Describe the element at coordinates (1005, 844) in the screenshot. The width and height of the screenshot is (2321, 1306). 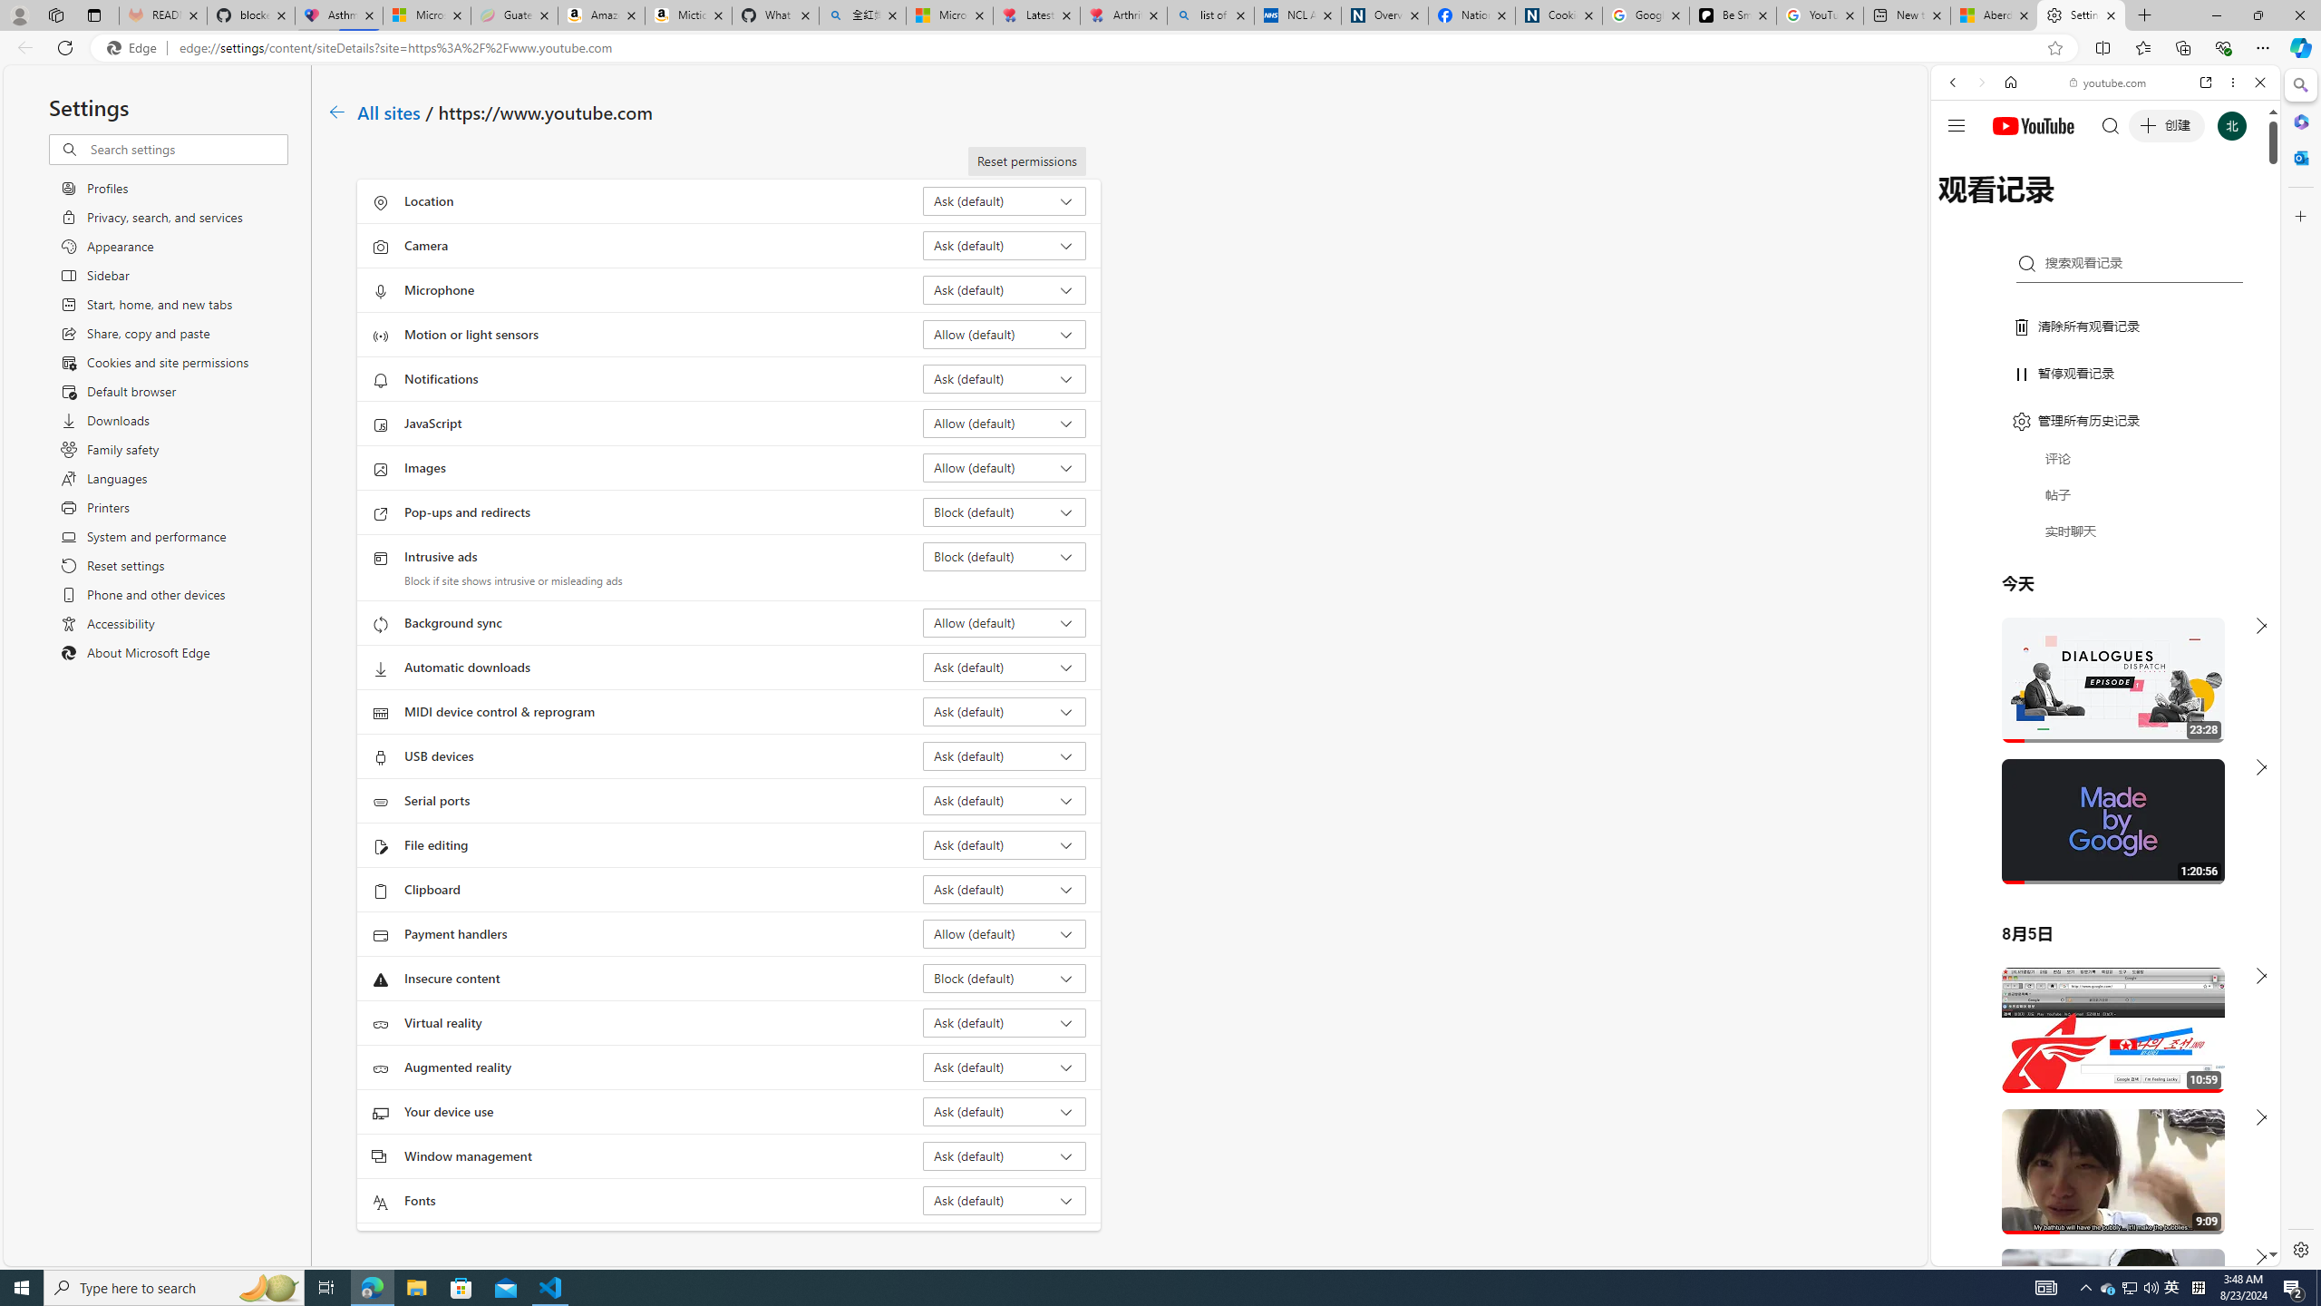
I see `File editing Ask (default)` at that location.